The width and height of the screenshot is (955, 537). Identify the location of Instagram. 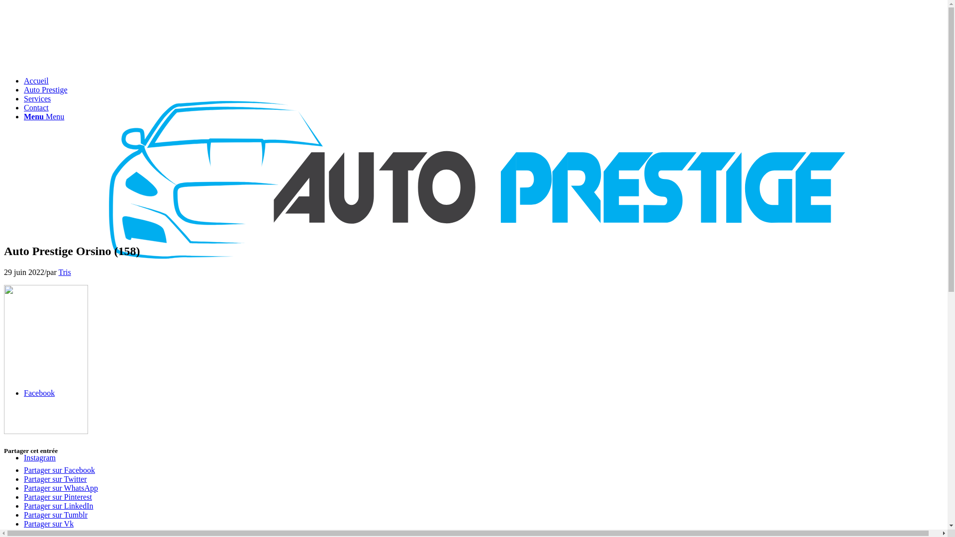
(40, 457).